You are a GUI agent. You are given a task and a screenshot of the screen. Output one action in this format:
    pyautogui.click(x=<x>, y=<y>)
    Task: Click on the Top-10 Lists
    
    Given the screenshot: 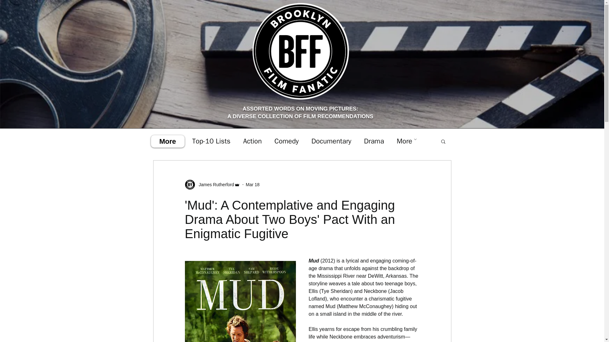 What is the action you would take?
    pyautogui.click(x=211, y=141)
    